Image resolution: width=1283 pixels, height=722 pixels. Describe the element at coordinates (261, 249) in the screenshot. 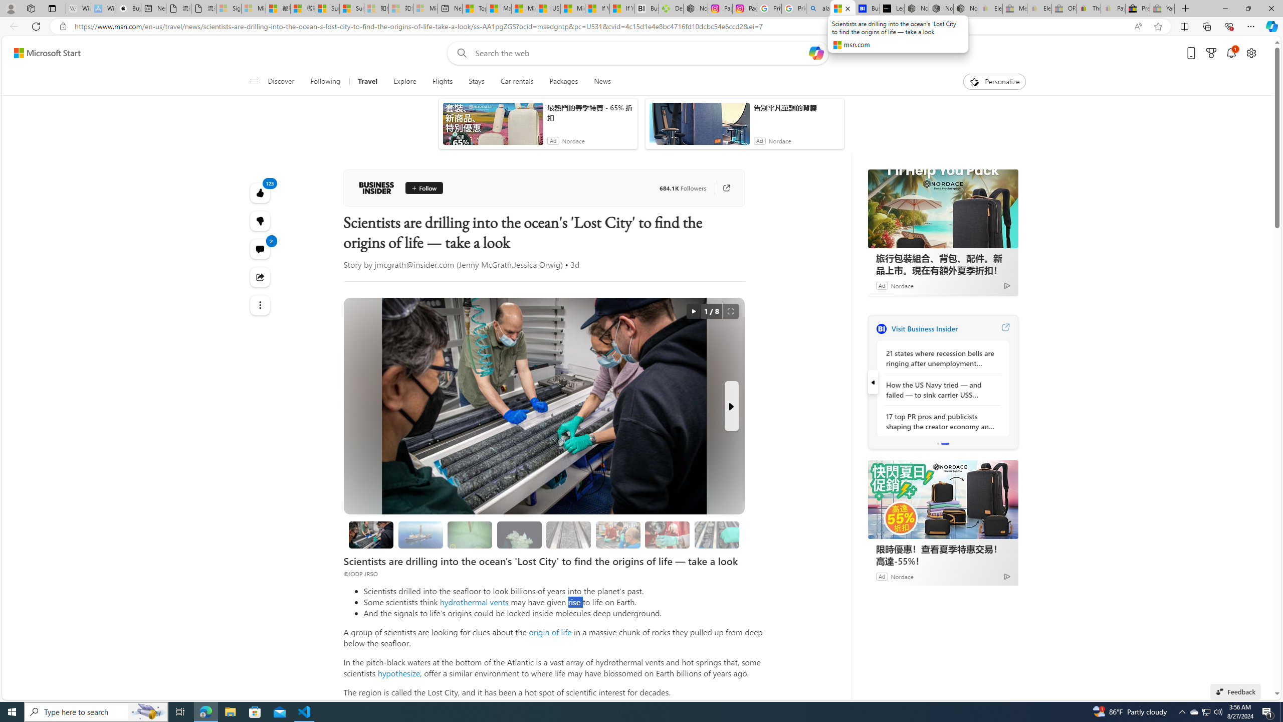

I see `View comments 2 Comment` at that location.